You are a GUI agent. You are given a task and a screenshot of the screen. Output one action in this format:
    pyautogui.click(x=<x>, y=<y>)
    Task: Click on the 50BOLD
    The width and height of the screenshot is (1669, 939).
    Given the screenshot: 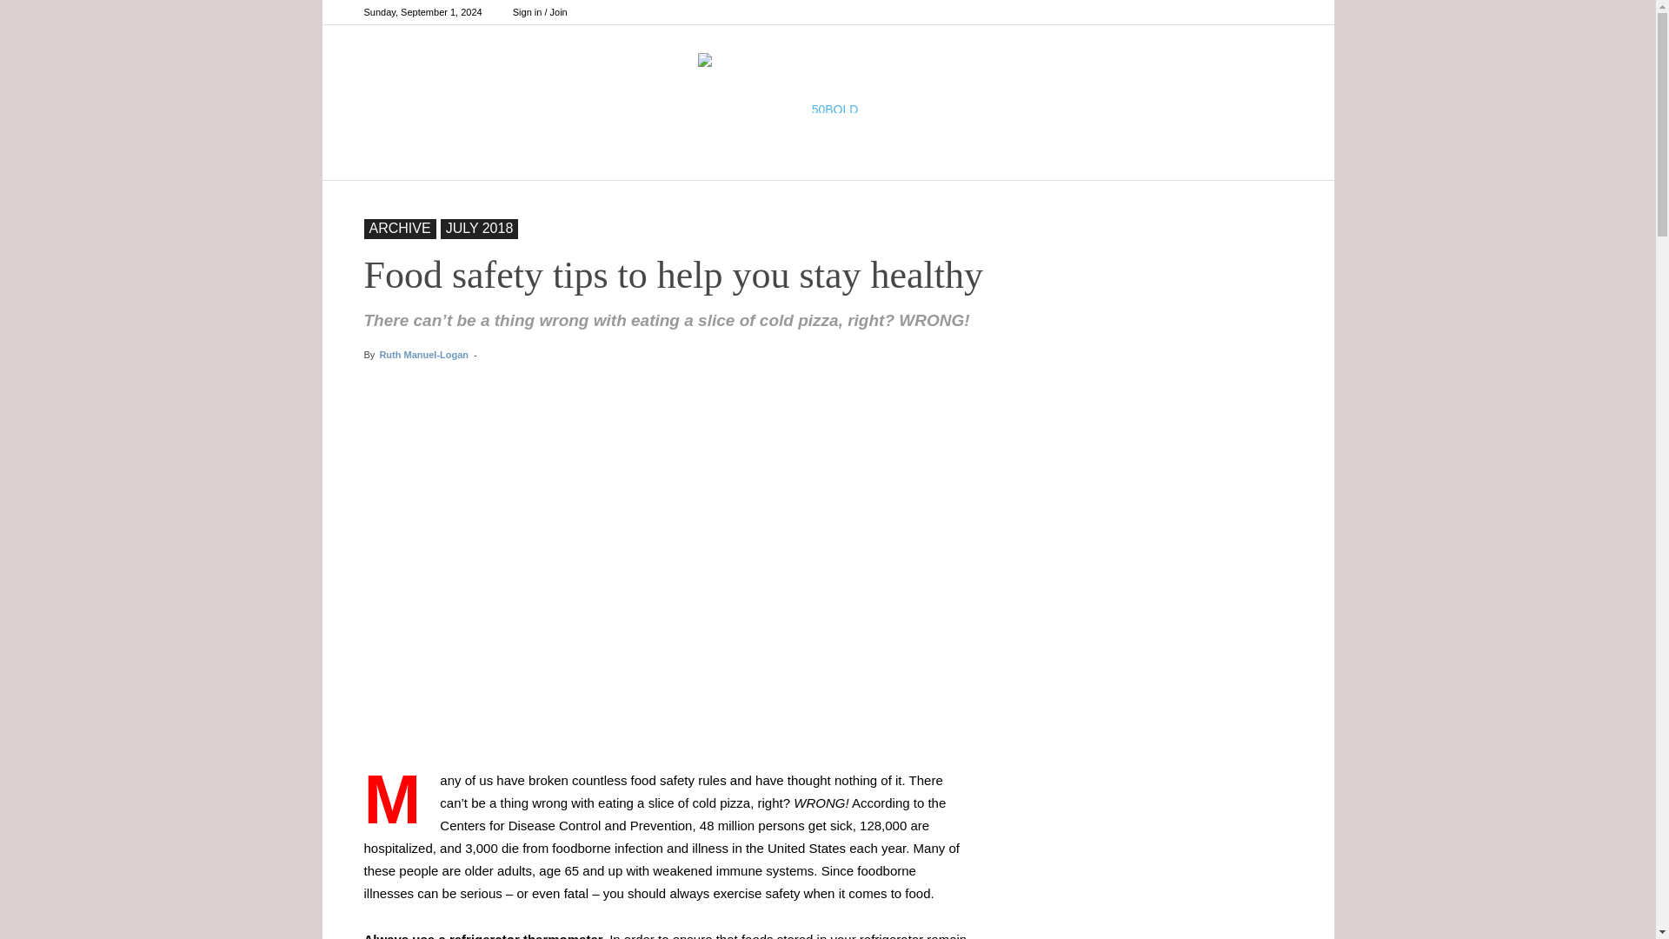 What is the action you would take?
    pyautogui.click(x=828, y=82)
    